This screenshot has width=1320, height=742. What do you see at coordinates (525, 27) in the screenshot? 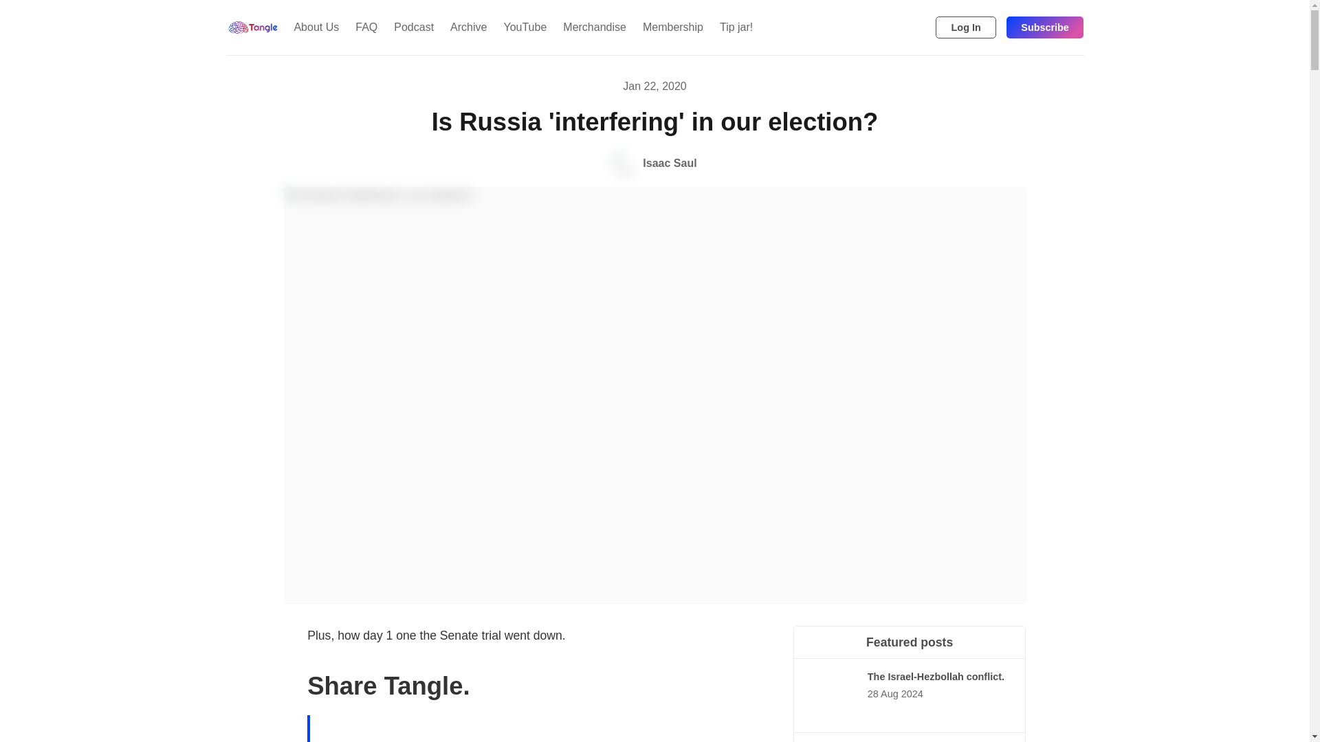
I see `YouTube` at bounding box center [525, 27].